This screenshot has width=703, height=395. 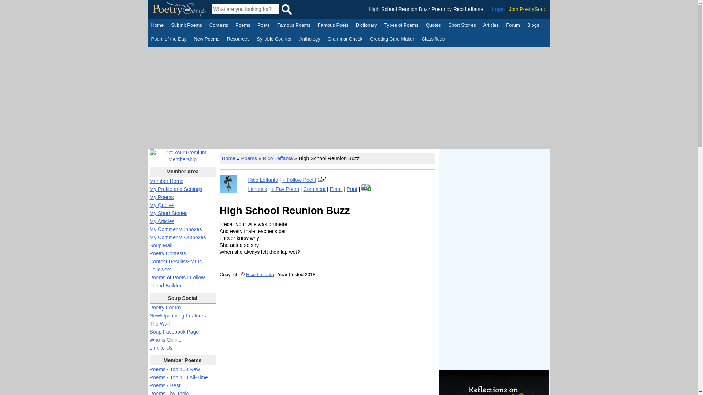 What do you see at coordinates (176, 189) in the screenshot?
I see `My Profile and Settings` at bounding box center [176, 189].